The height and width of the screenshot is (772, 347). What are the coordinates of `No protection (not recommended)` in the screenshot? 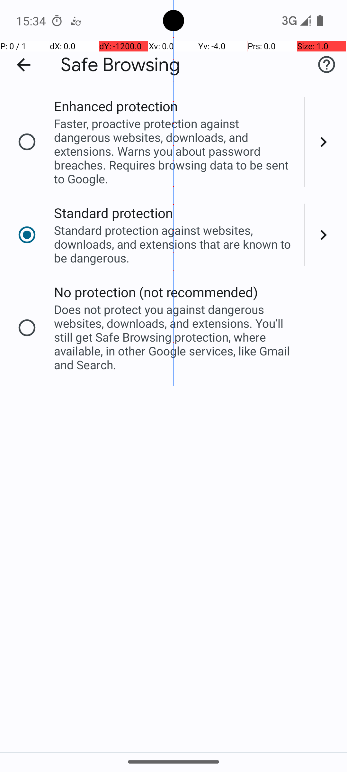 It's located at (156, 292).